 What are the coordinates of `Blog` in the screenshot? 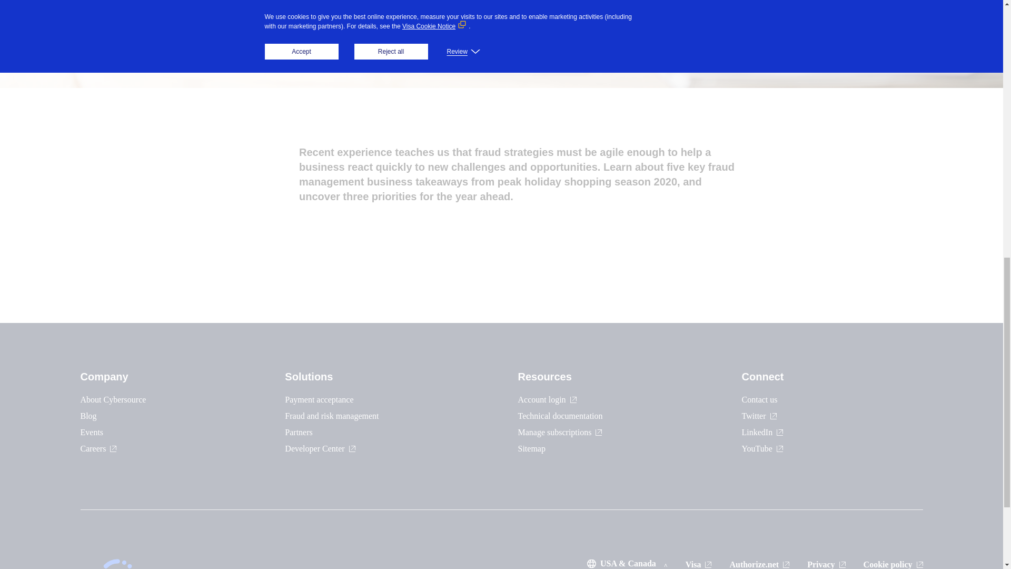 It's located at (87, 416).